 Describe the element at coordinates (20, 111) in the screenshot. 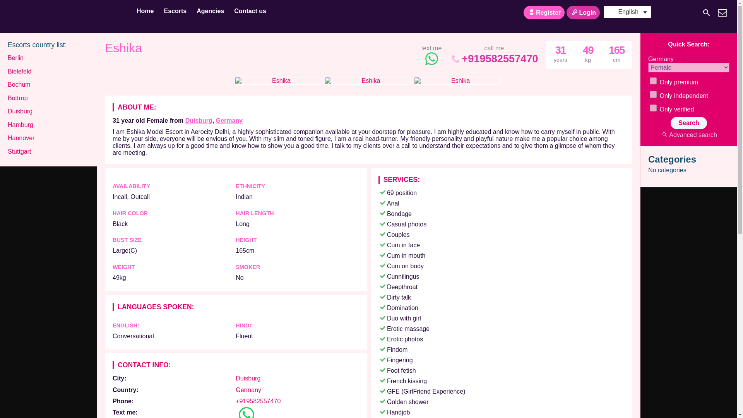

I see `Duisburg` at that location.